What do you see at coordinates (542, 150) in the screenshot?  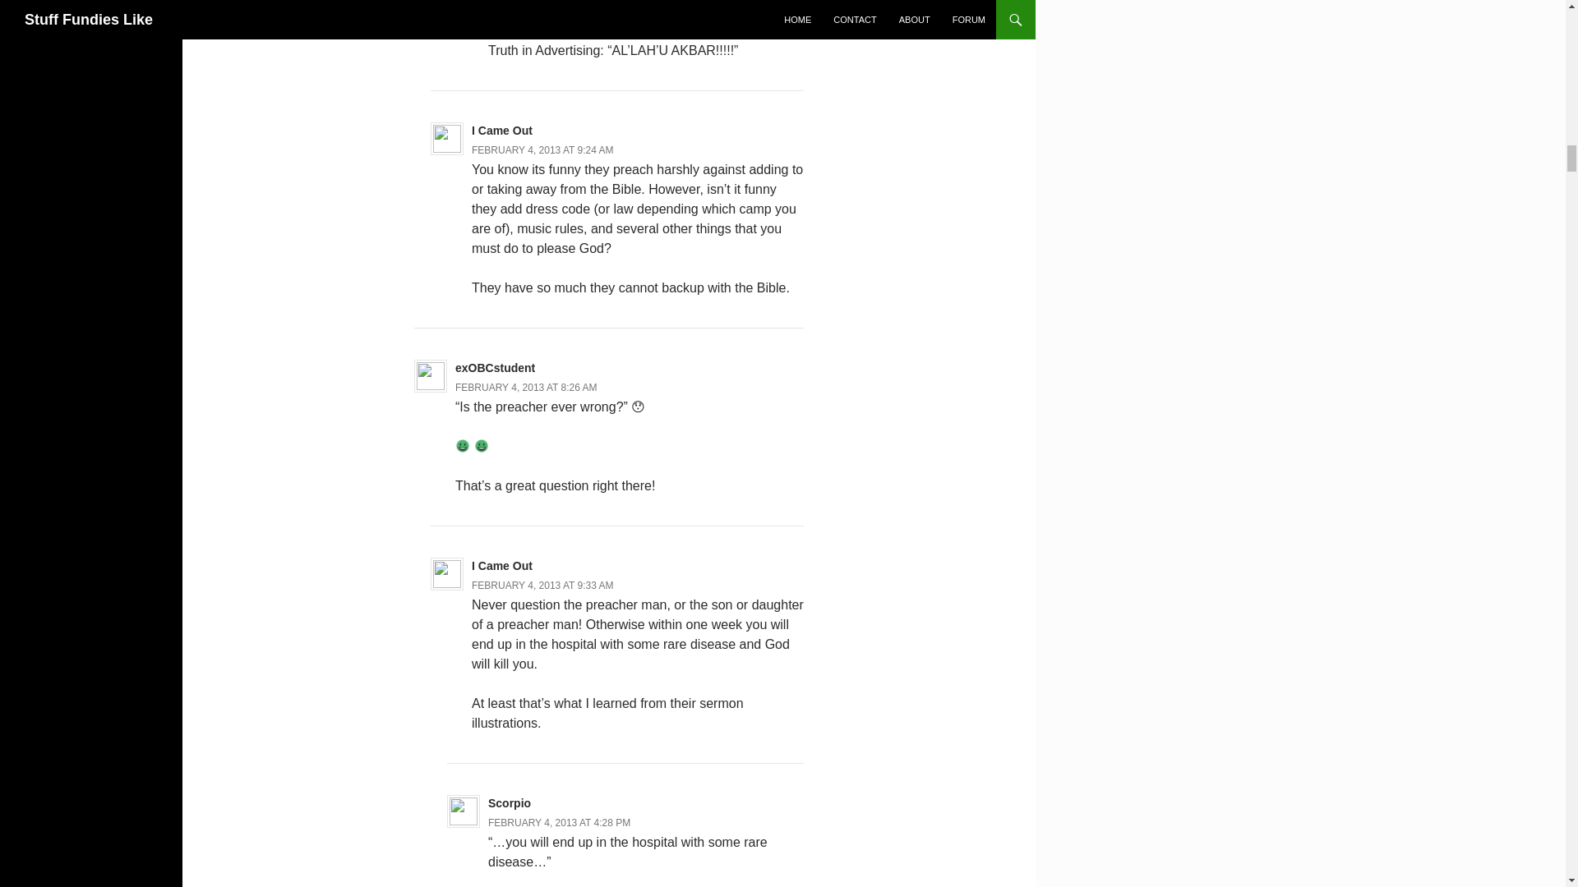 I see `FEBRUARY 4, 2013 AT 9:24 AM` at bounding box center [542, 150].